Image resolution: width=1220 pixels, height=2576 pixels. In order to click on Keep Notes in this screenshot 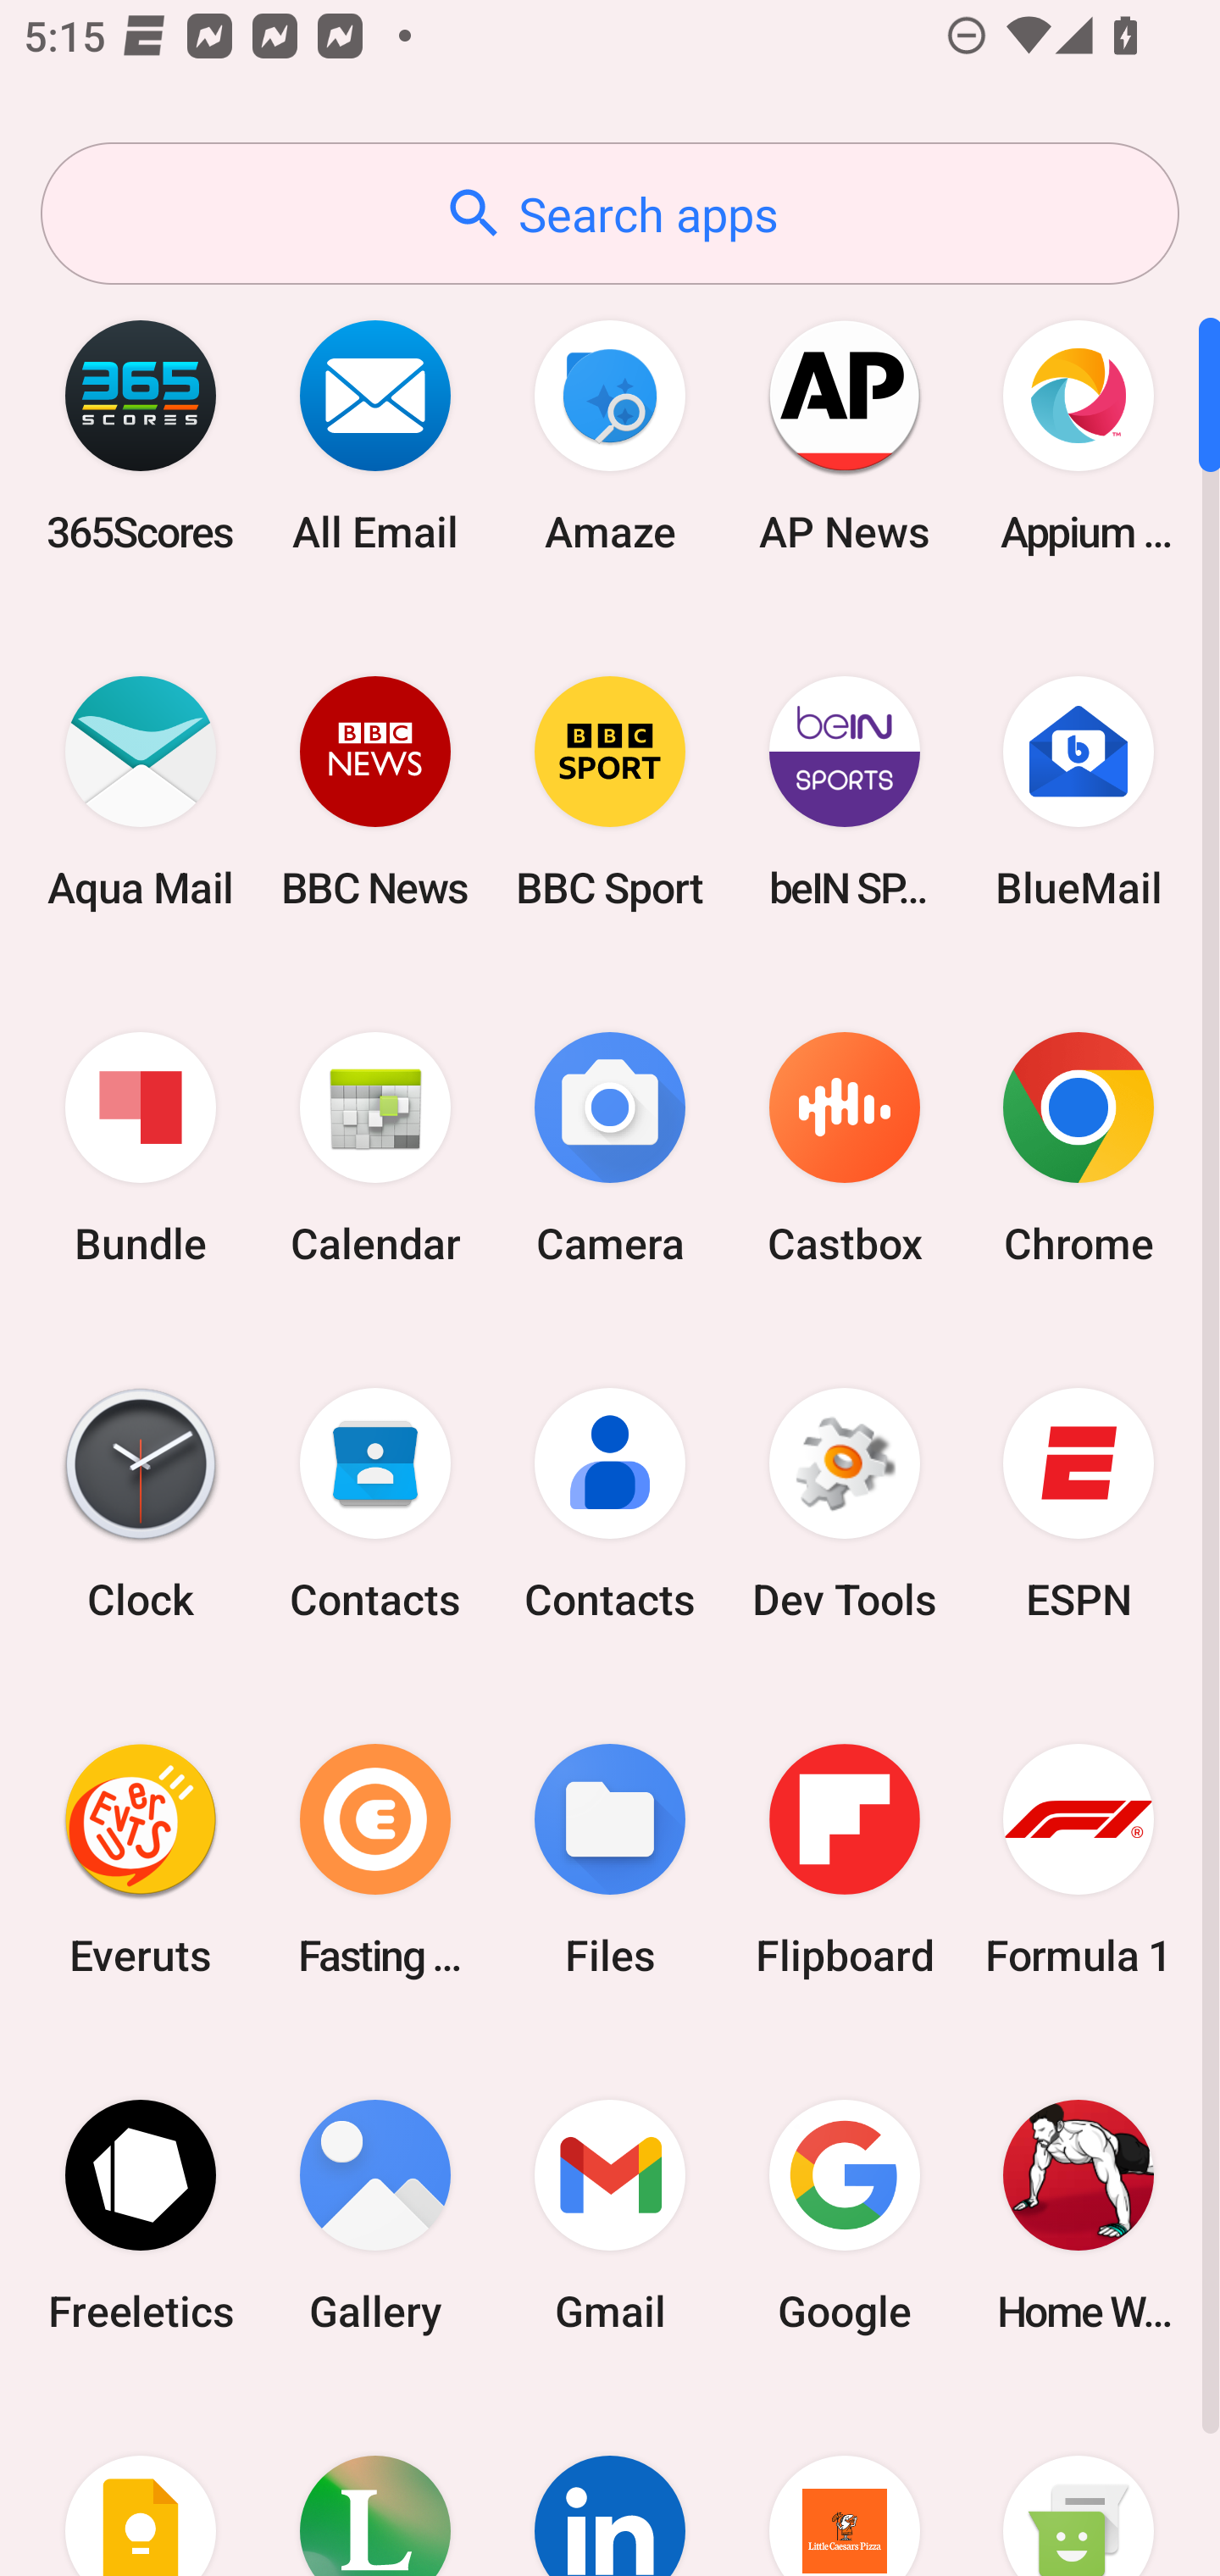, I will do `click(141, 2484)`.